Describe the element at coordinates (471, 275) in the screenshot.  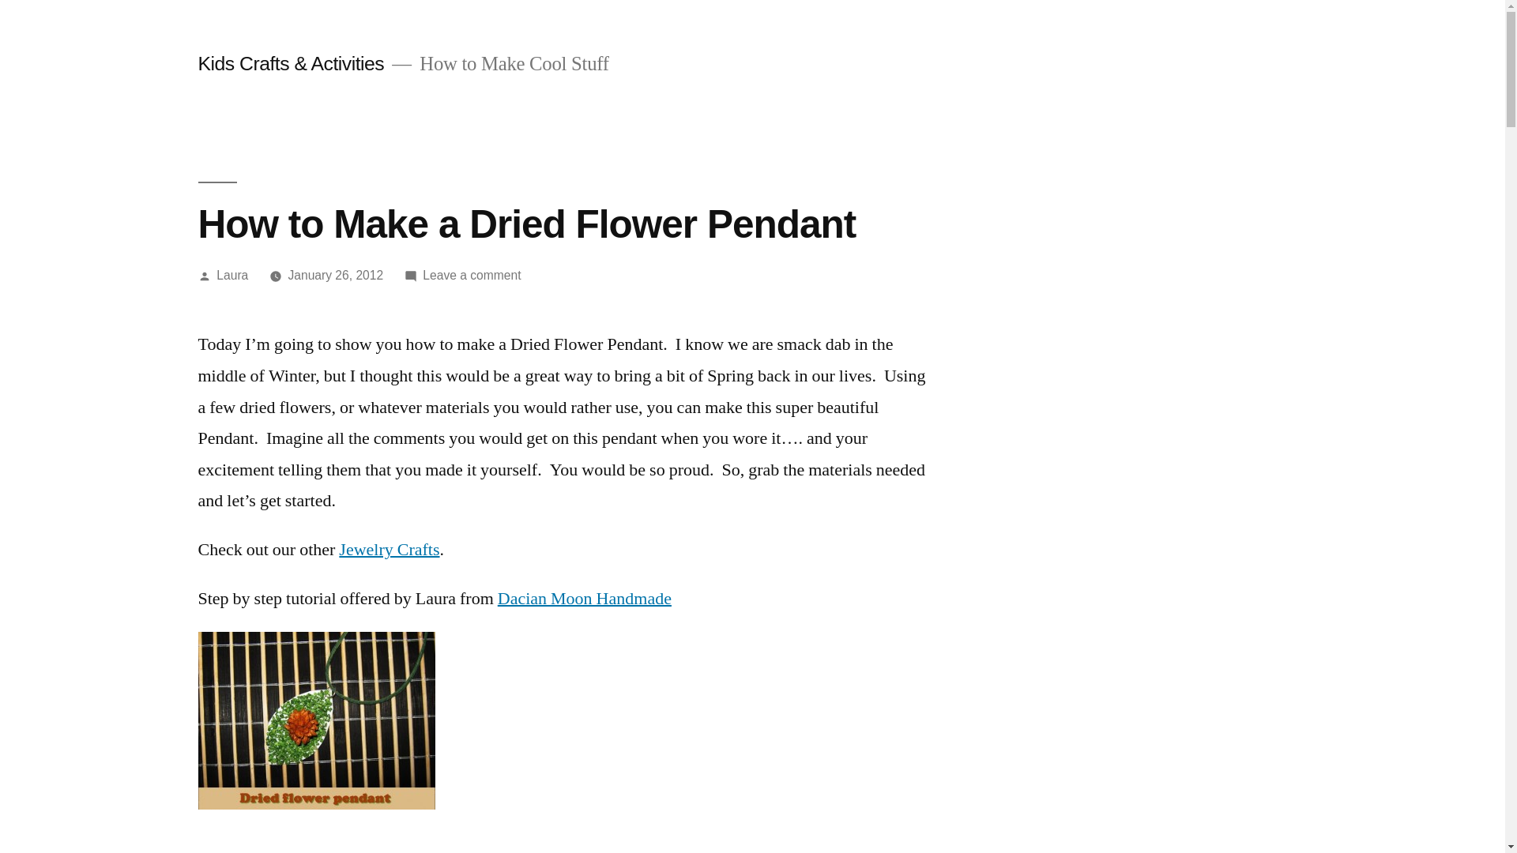
I see `Laura` at that location.